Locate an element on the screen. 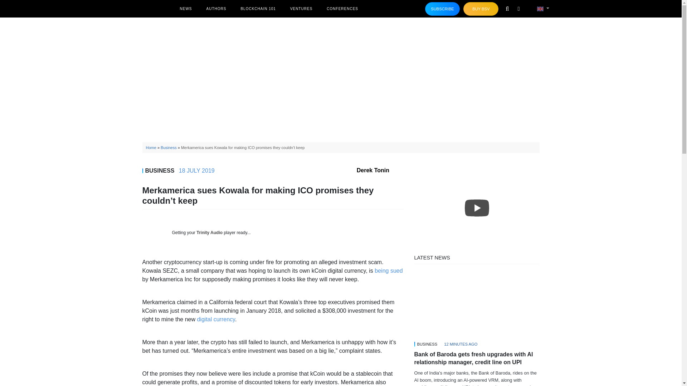 The image size is (687, 386). Derek Tonin is located at coordinates (380, 170).